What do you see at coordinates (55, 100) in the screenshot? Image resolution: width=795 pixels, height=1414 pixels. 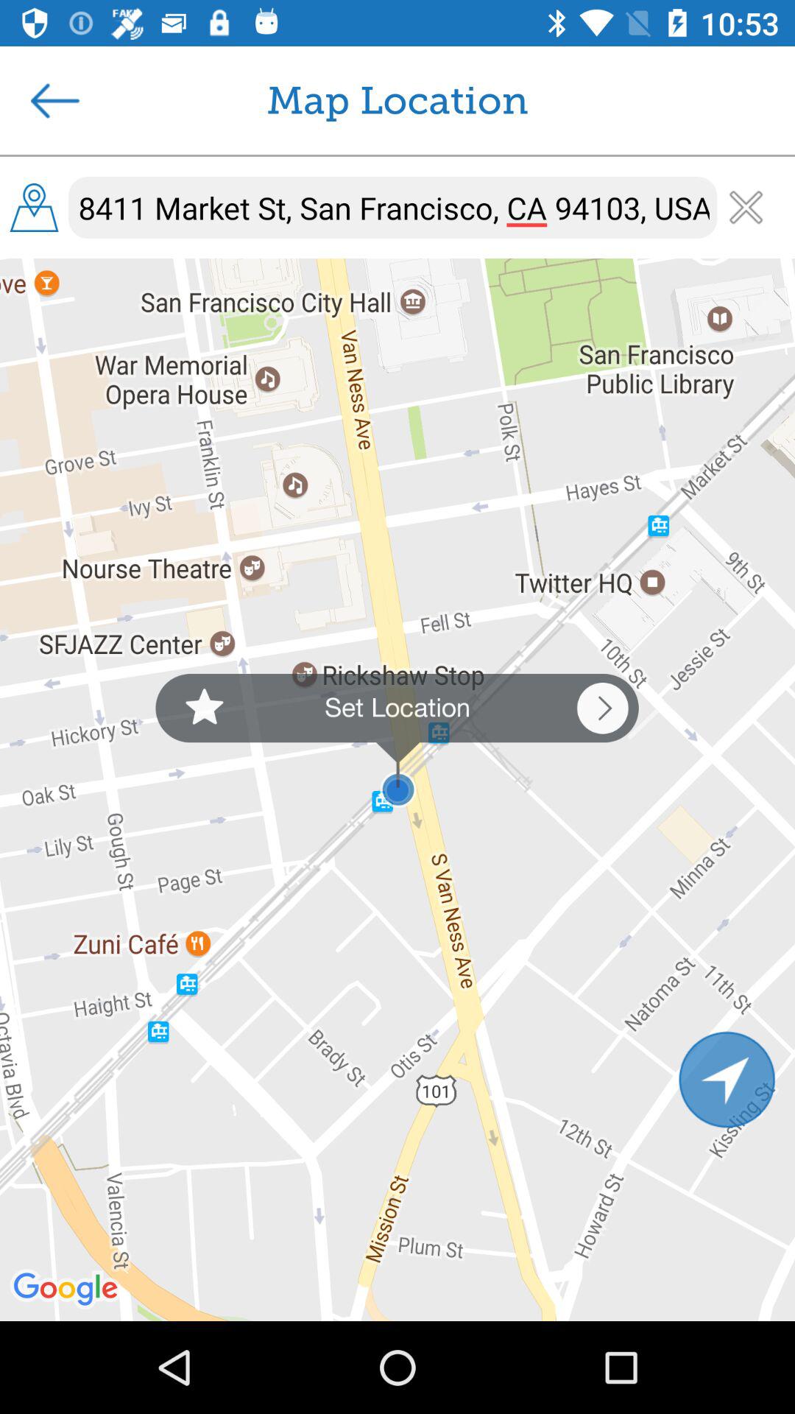 I see `go back to previous screen` at bounding box center [55, 100].